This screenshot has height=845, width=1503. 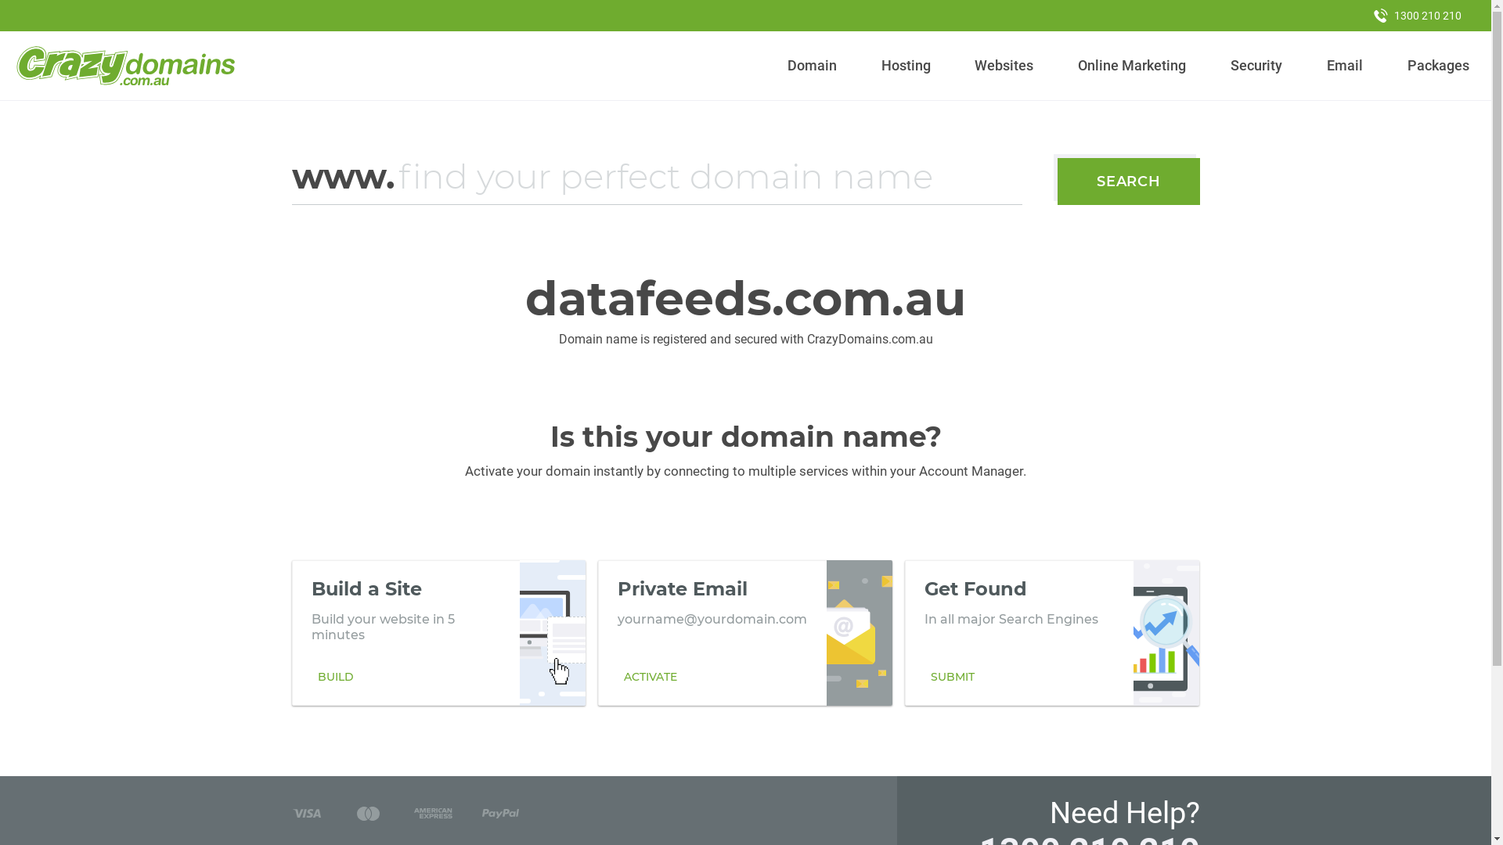 What do you see at coordinates (1438, 66) in the screenshot?
I see `Packages` at bounding box center [1438, 66].